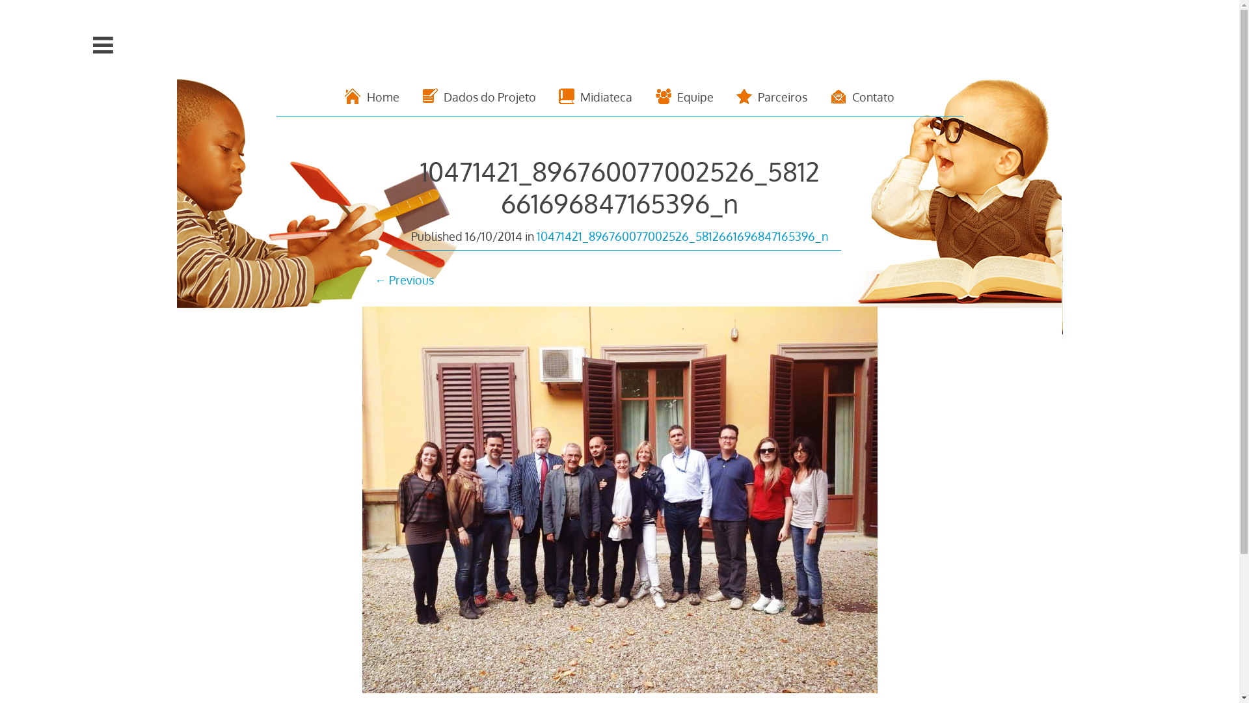 This screenshot has width=1249, height=703. I want to click on Home, so click(372, 97).